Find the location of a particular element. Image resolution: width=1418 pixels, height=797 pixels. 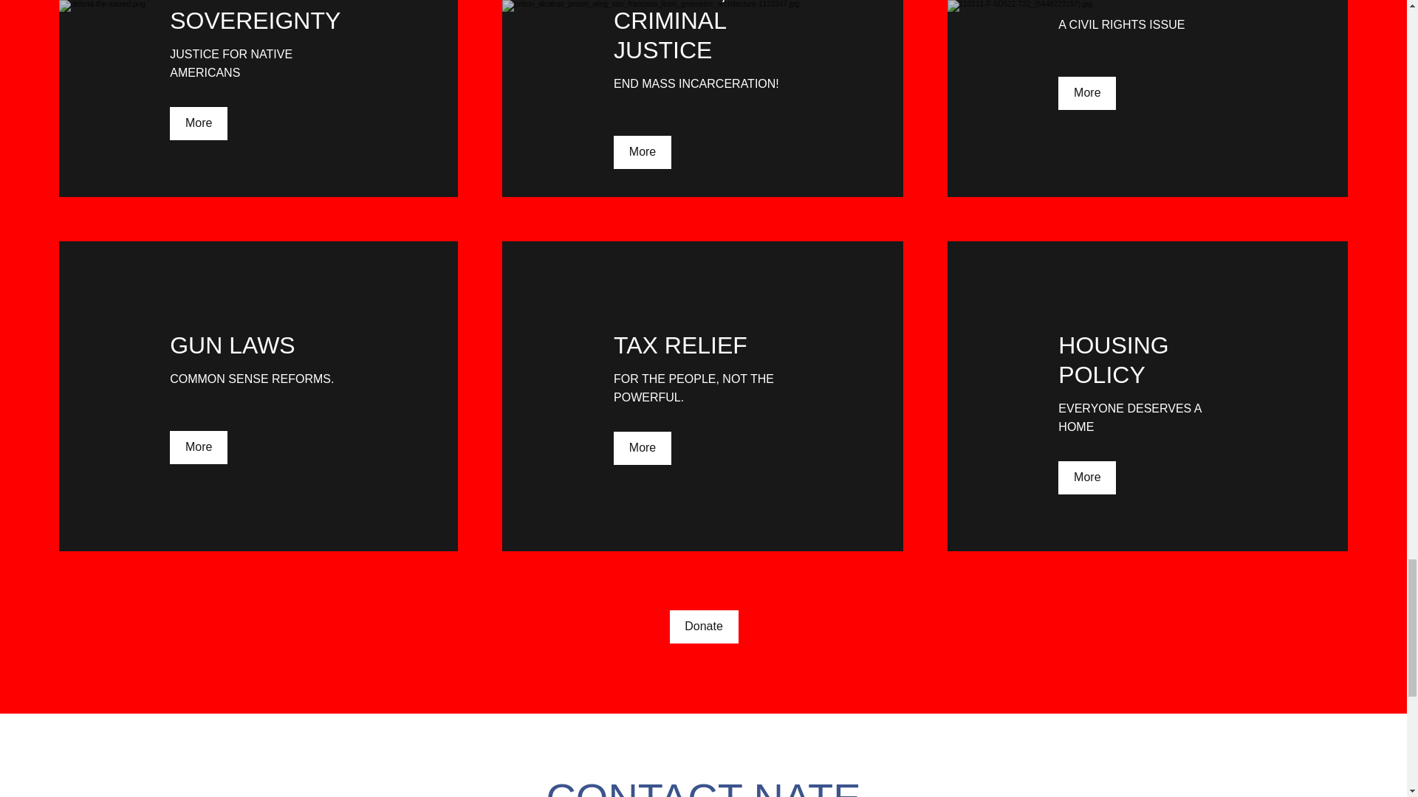

More is located at coordinates (643, 448).